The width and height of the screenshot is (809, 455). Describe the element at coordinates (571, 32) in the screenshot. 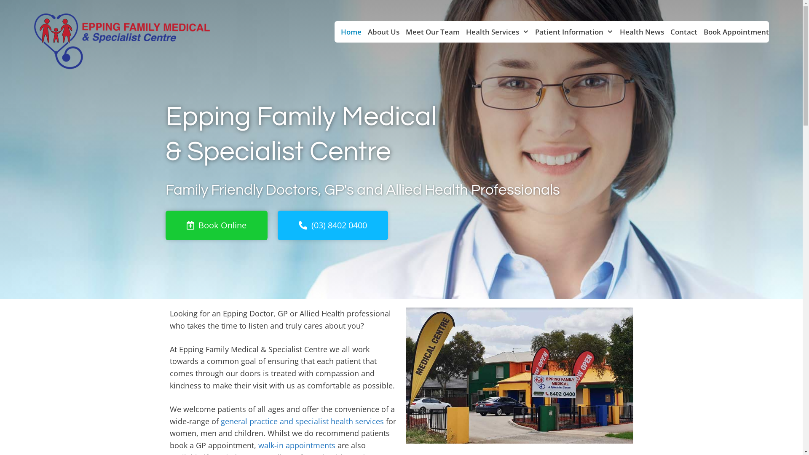

I see `Patient Information` at that location.